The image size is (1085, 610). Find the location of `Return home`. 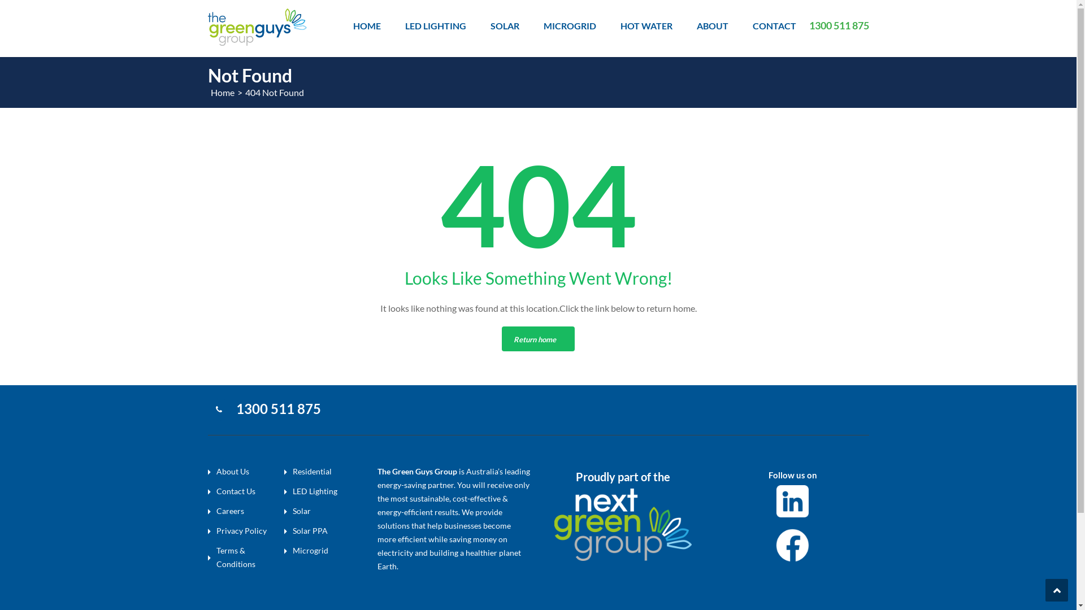

Return home is located at coordinates (538, 339).